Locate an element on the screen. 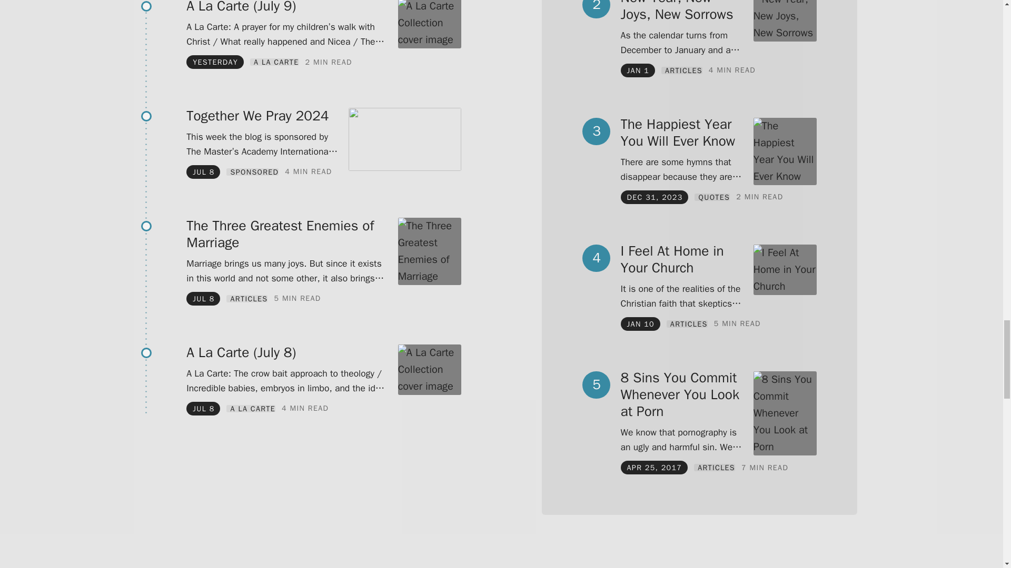  Jul 9, 2024 at 12:01 am is located at coordinates (215, 62).